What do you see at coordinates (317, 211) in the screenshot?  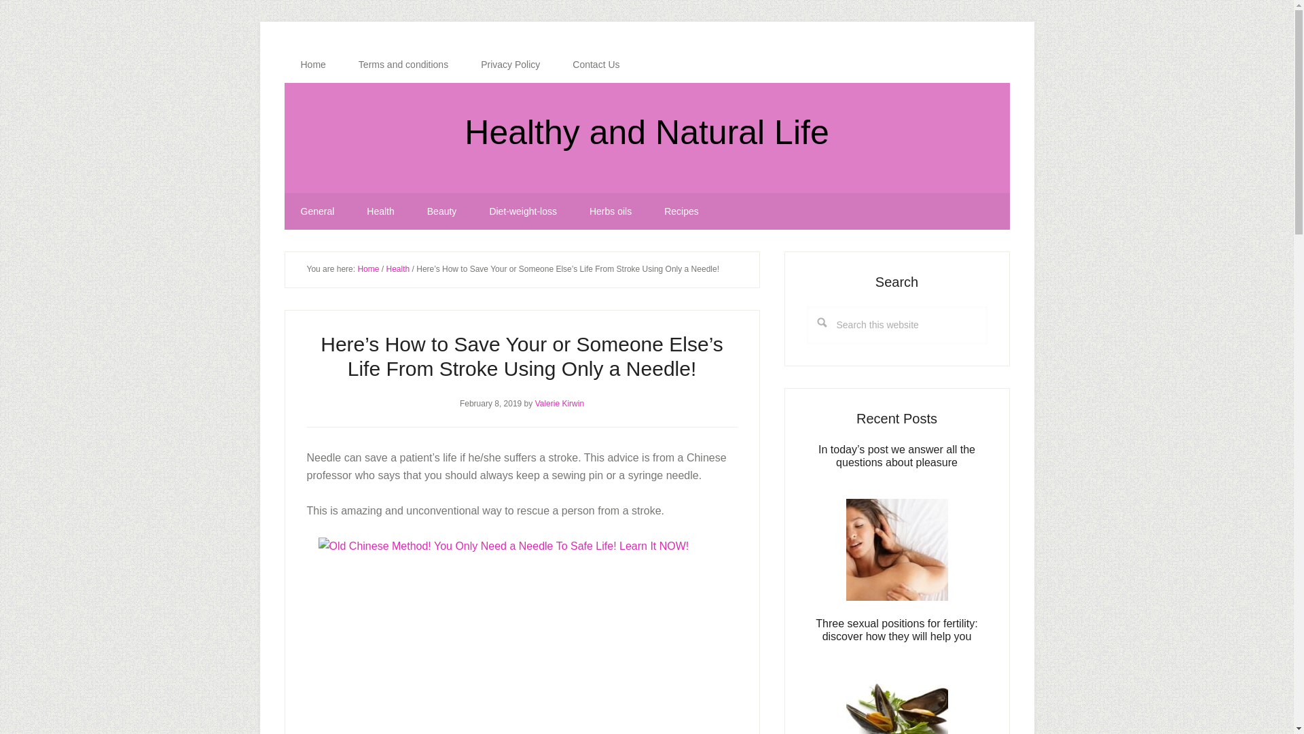 I see `General` at bounding box center [317, 211].